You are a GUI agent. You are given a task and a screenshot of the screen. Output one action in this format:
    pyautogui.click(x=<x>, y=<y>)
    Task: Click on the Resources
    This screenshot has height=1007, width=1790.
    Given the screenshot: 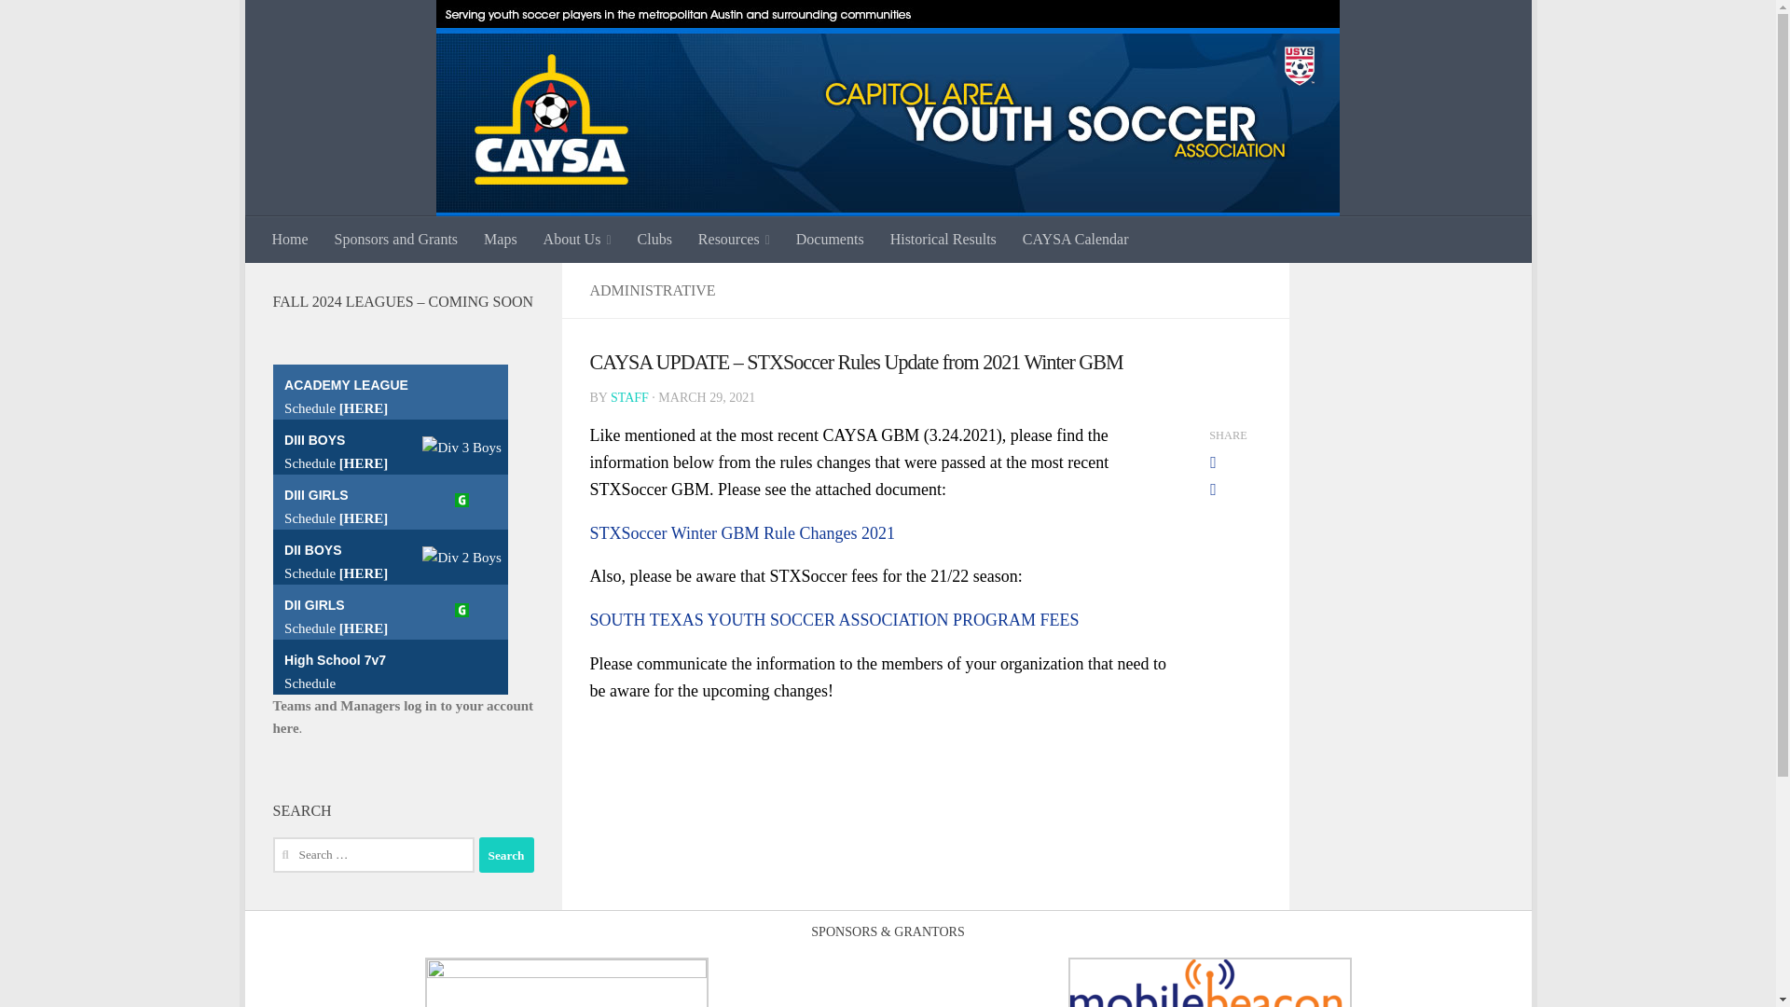 What is the action you would take?
    pyautogui.click(x=735, y=239)
    